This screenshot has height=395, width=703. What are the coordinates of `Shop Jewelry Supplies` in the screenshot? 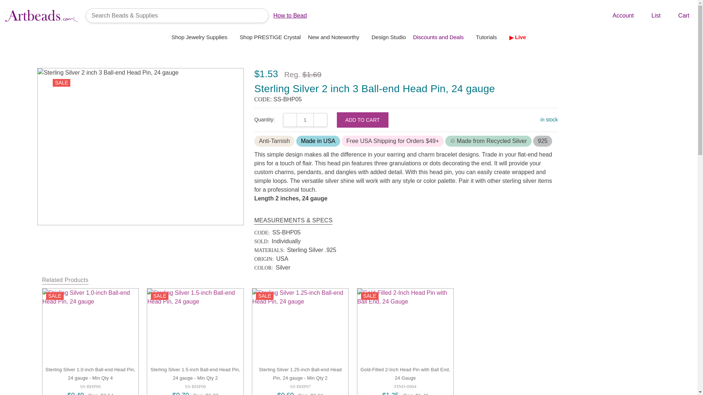 It's located at (202, 37).